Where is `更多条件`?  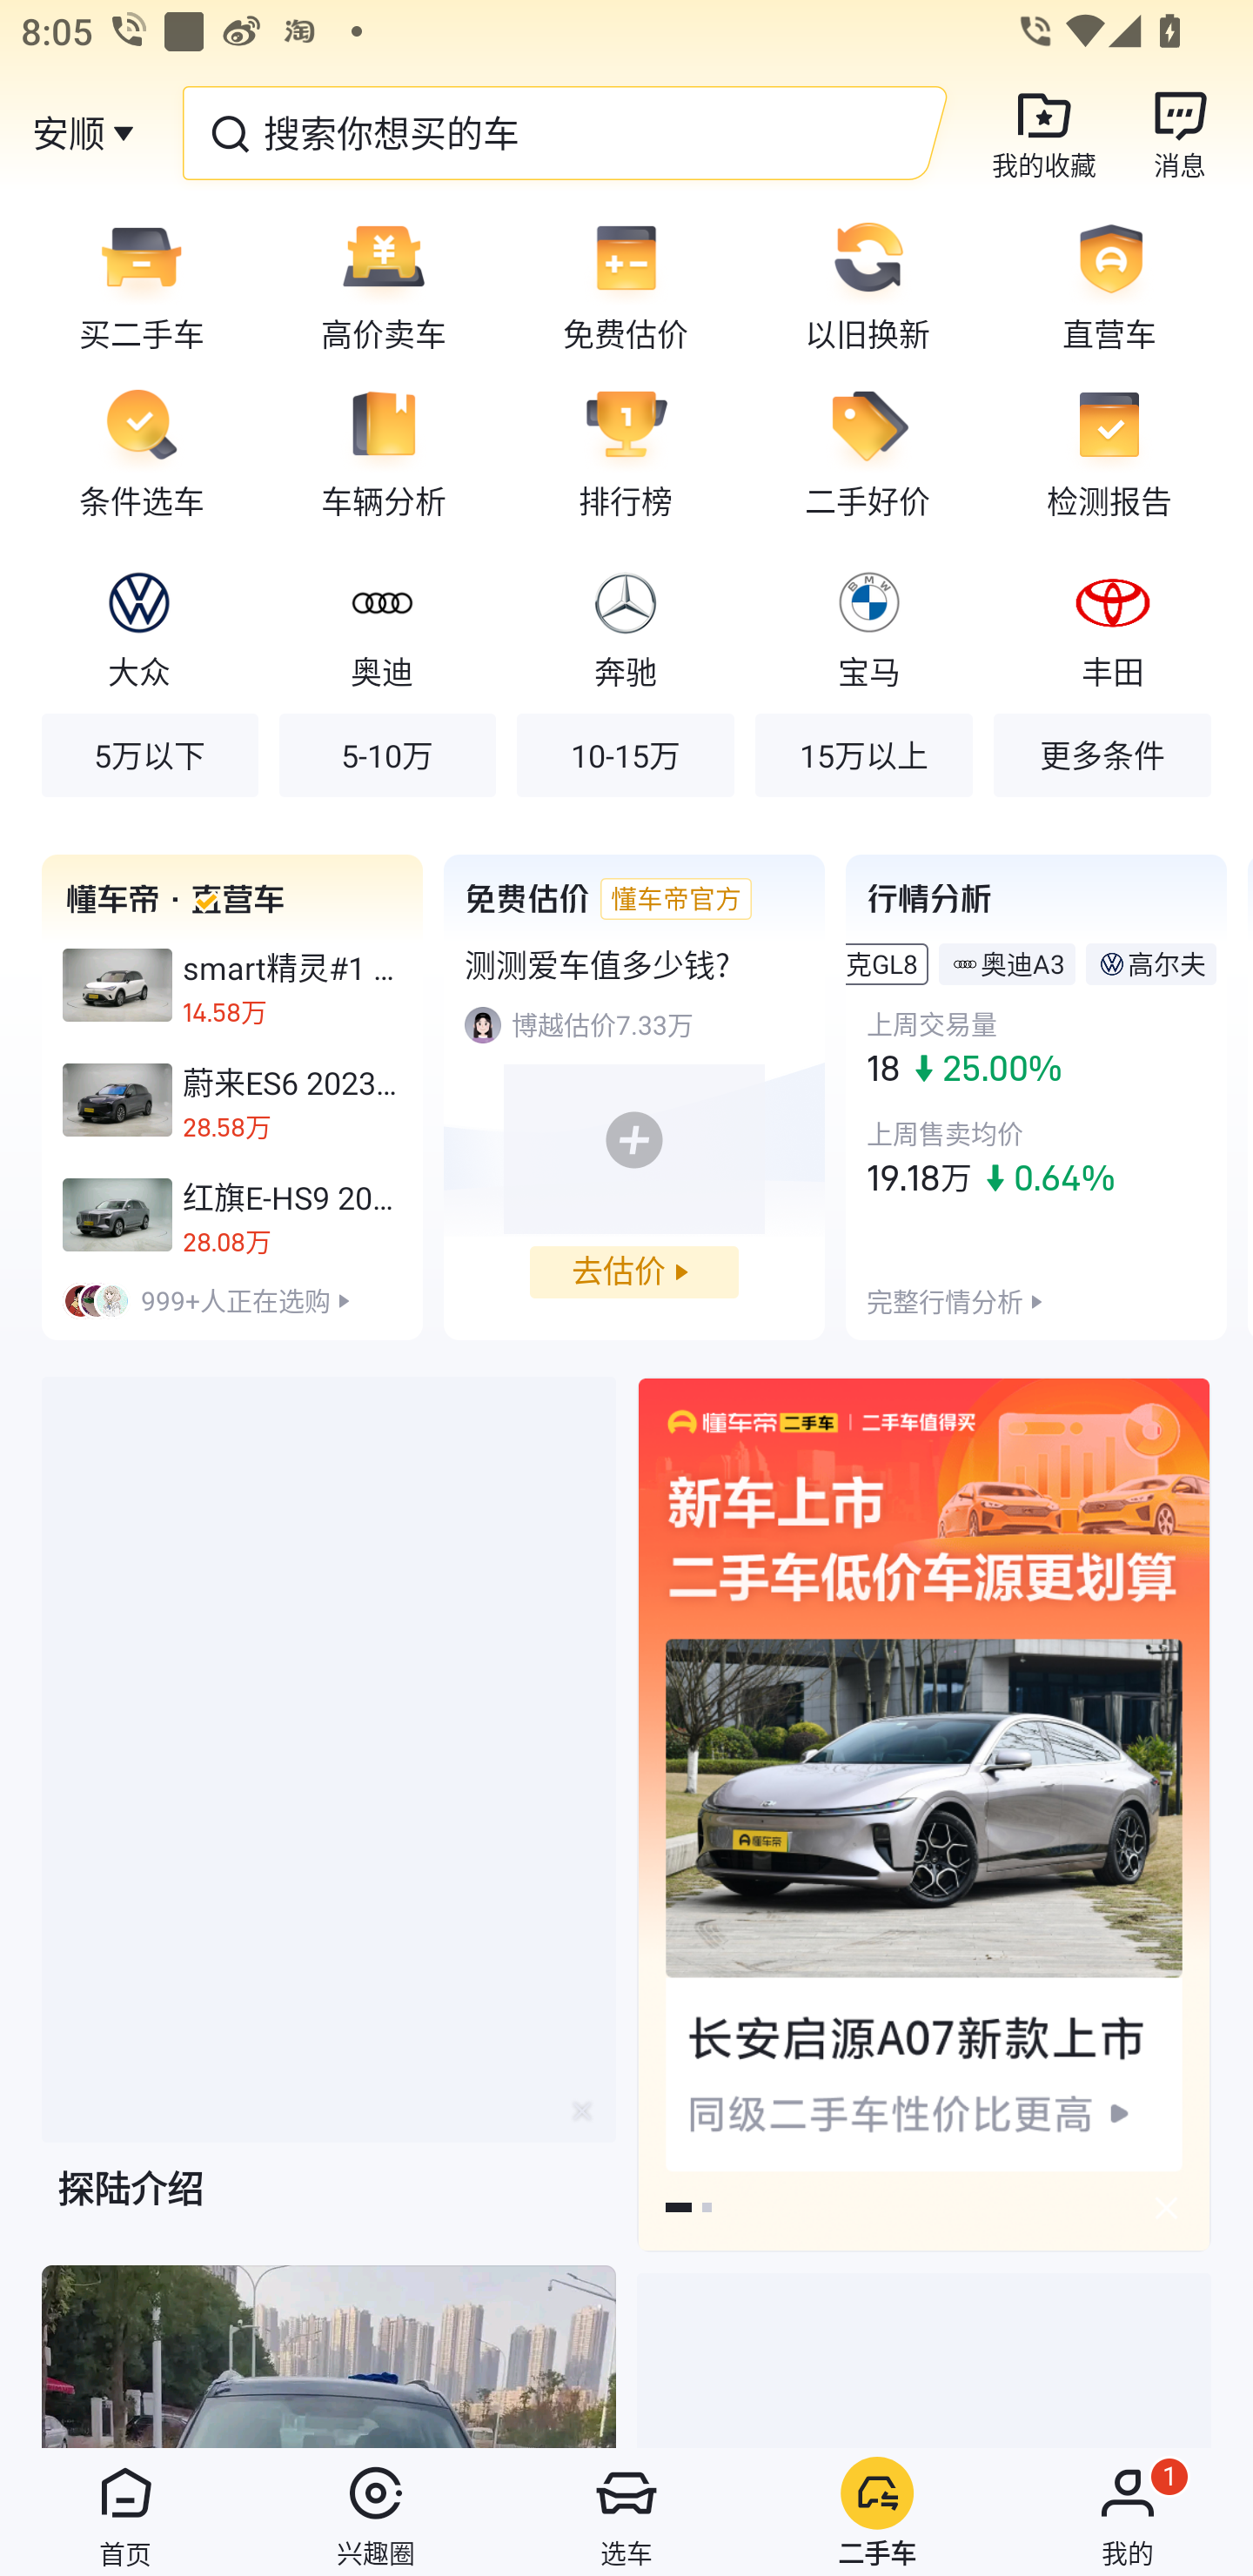
更多条件 is located at coordinates (1102, 754).